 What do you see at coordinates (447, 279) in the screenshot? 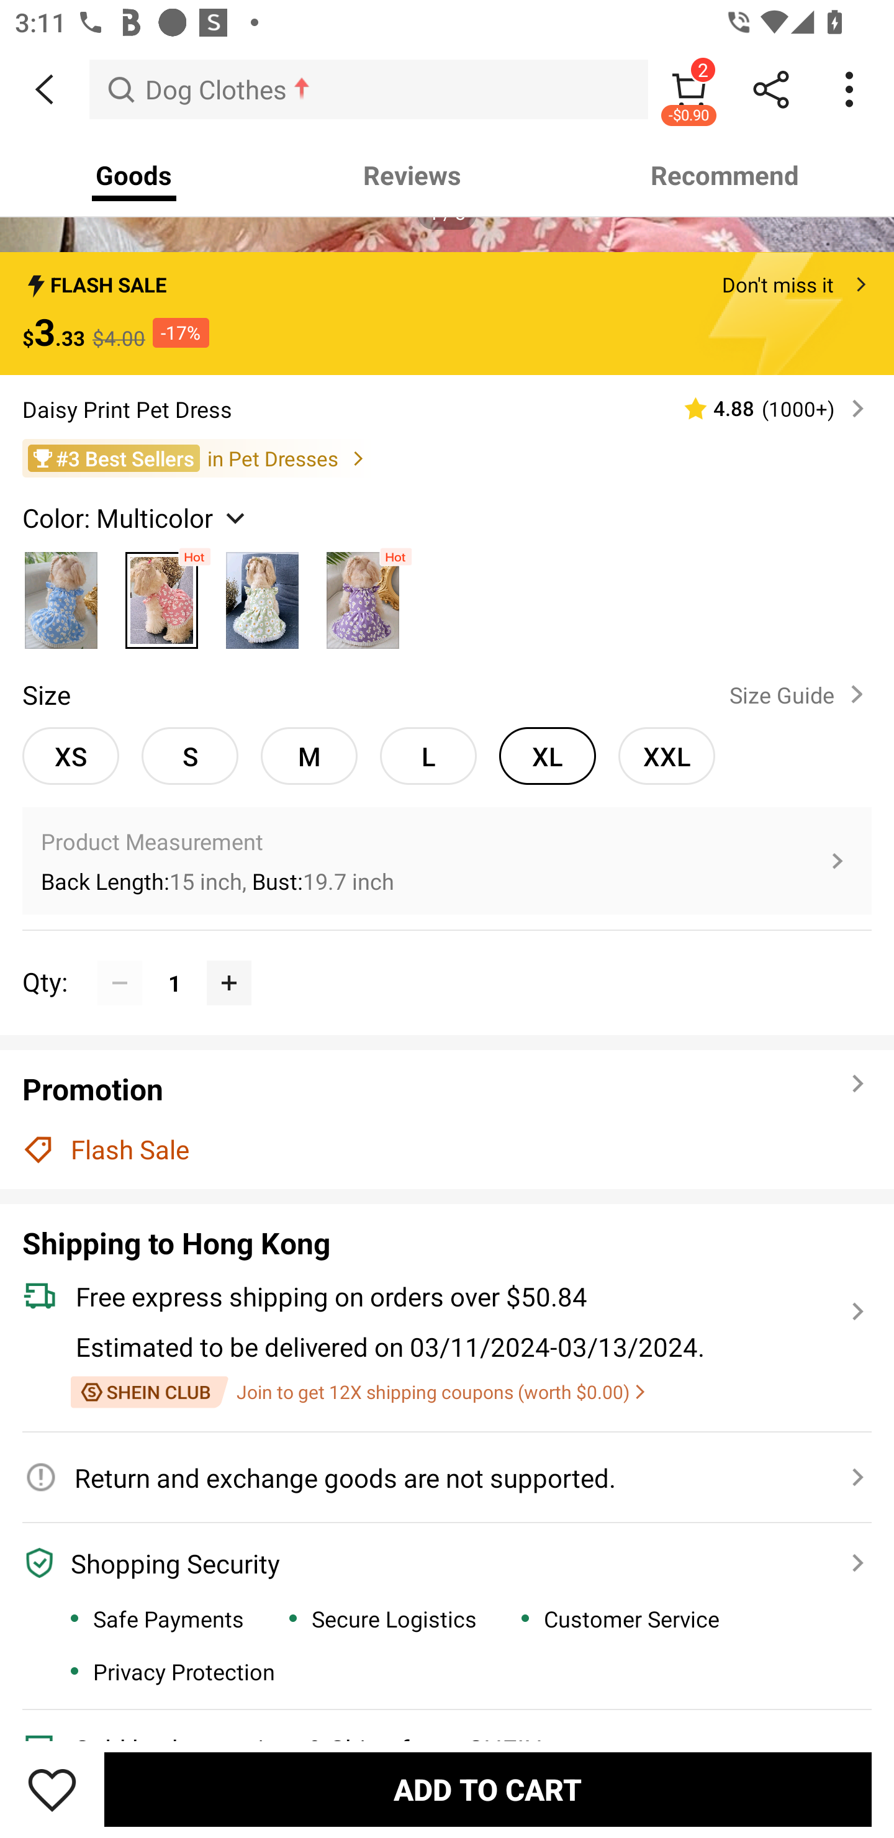
I see `FLASH SALE Don't miss it` at bounding box center [447, 279].